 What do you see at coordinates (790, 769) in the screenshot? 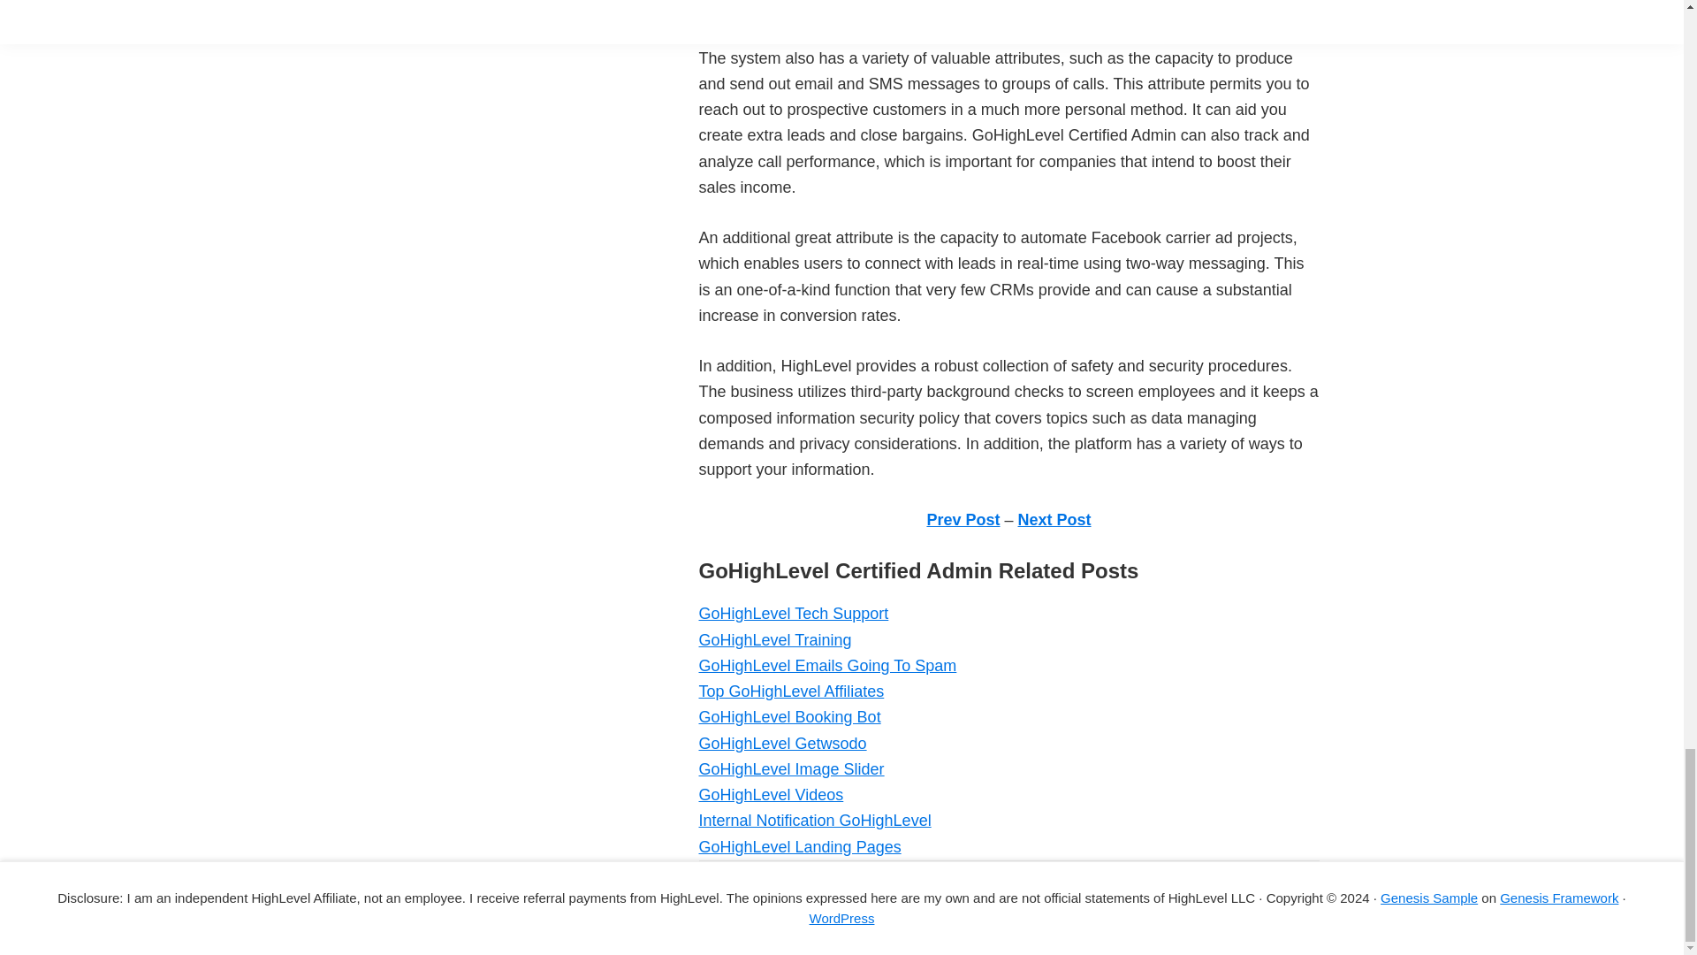
I see `GoHighLevel Image Slider` at bounding box center [790, 769].